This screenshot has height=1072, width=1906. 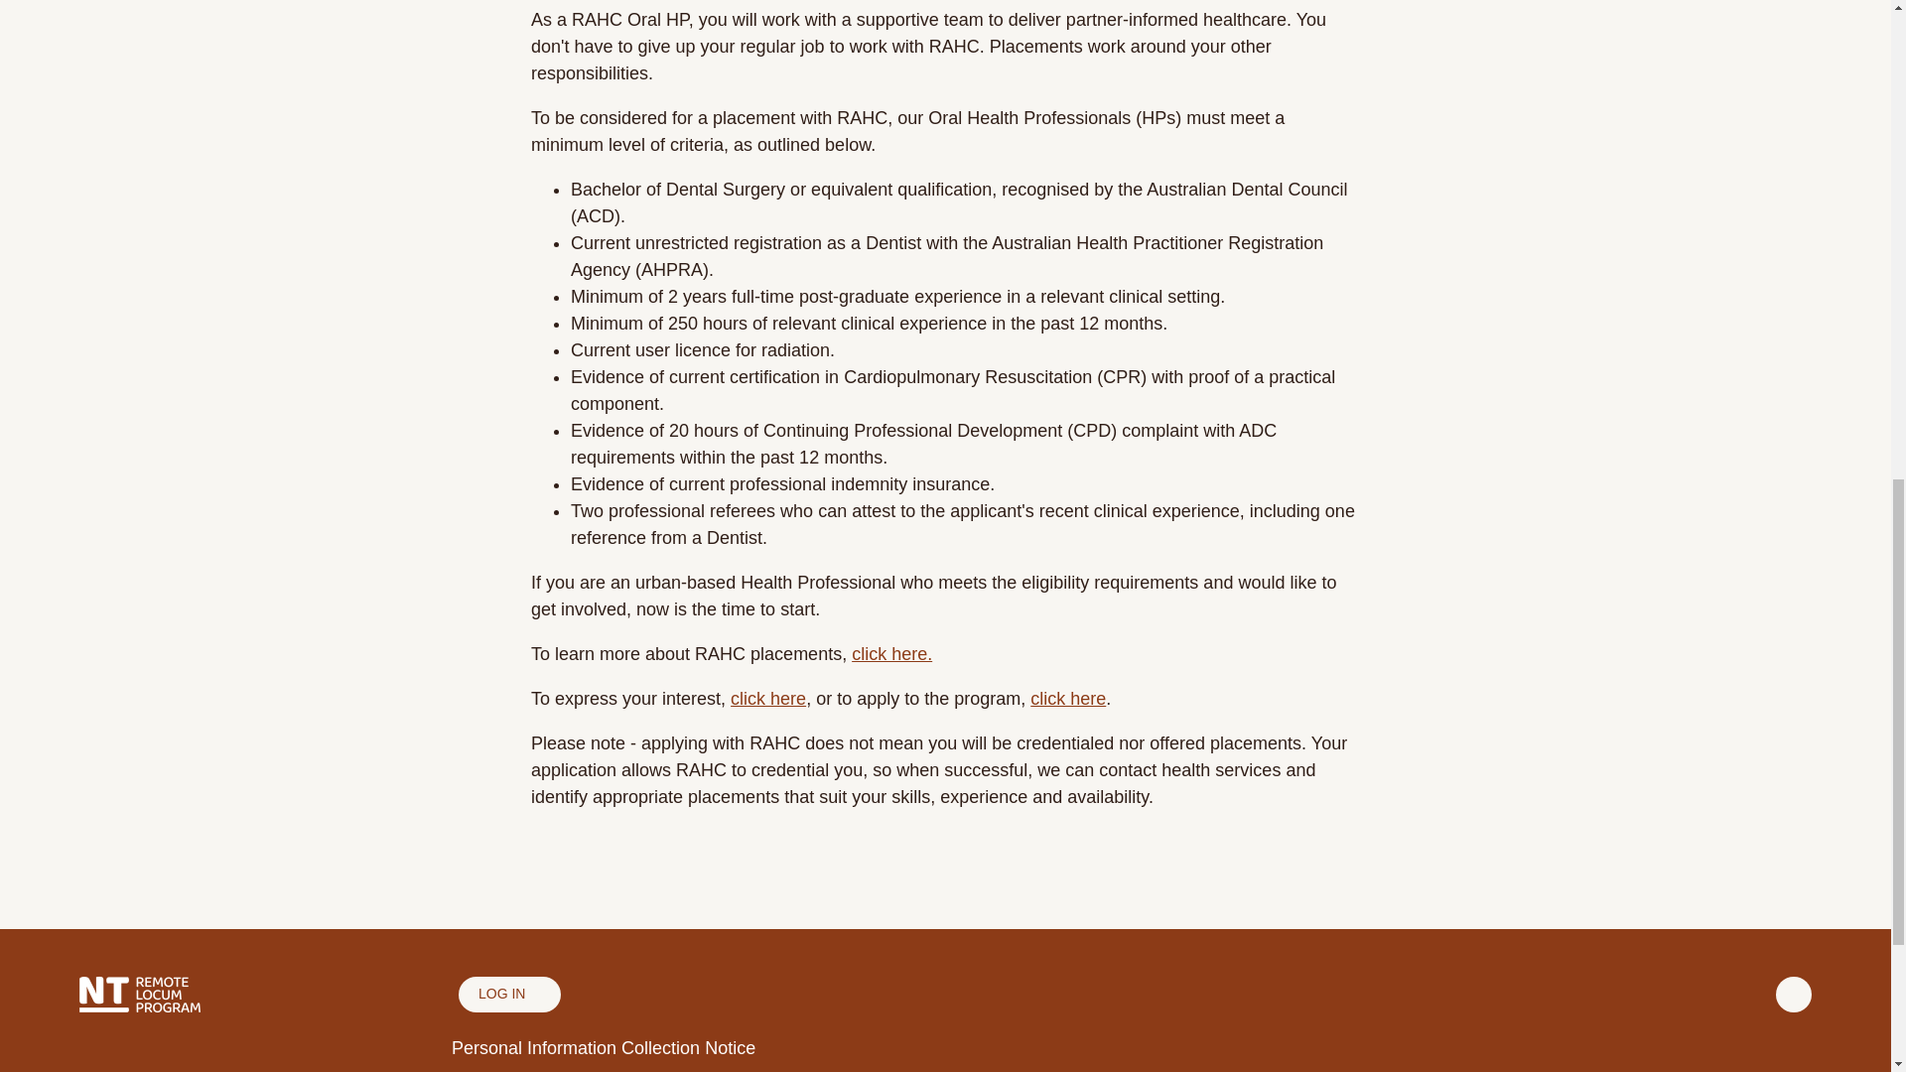 I want to click on click here., so click(x=891, y=653).